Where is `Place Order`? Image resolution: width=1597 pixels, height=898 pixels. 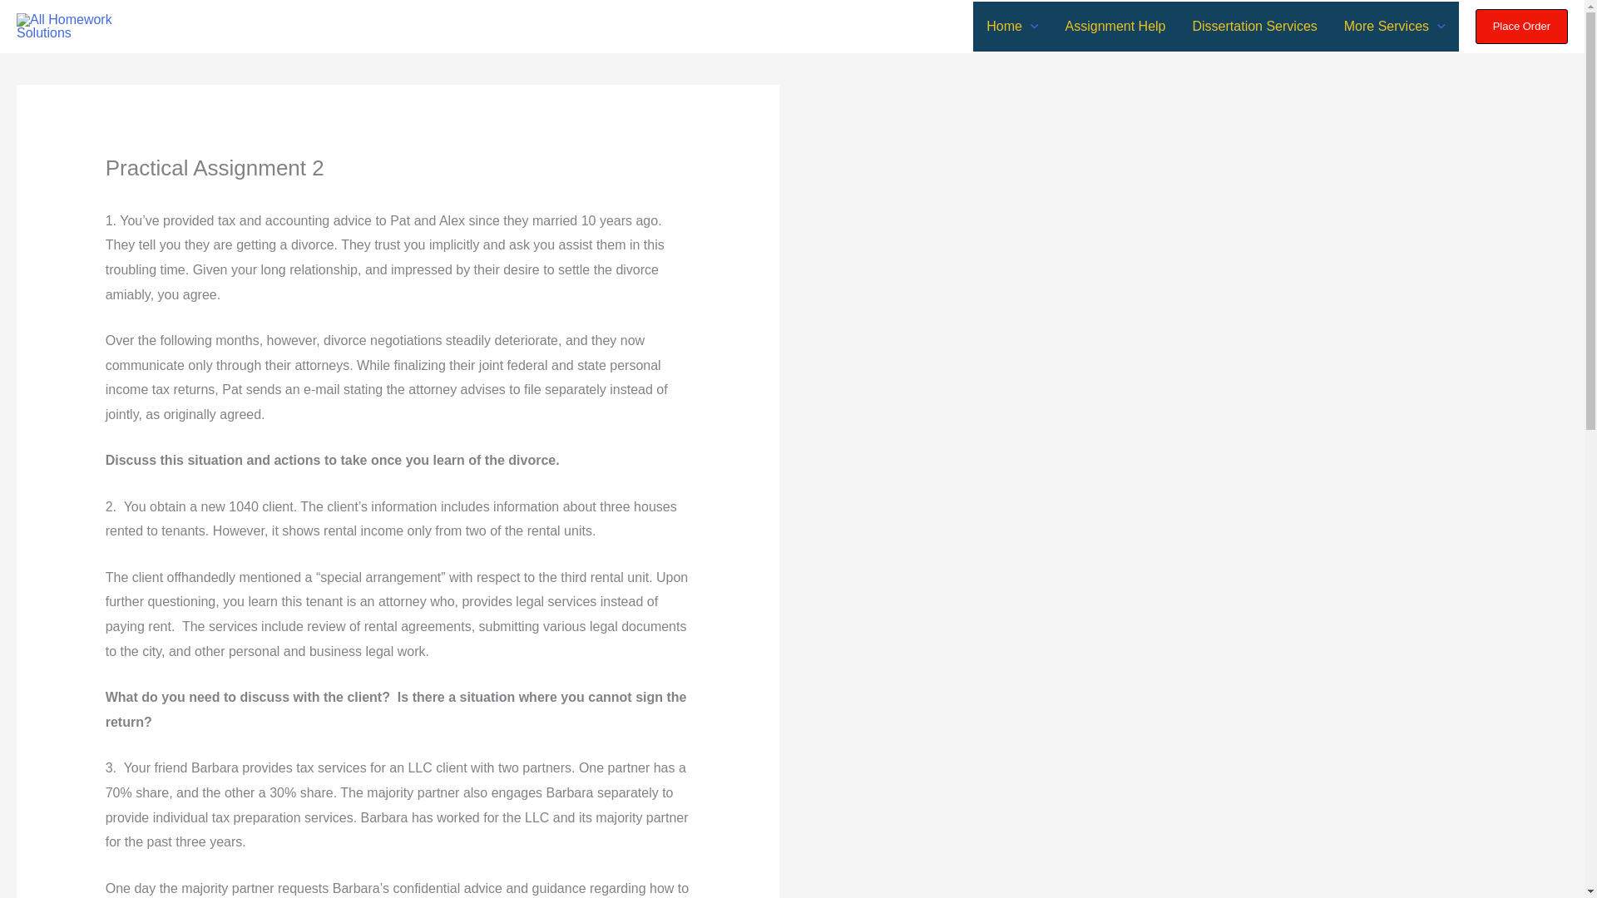
Place Order is located at coordinates (1522, 26).